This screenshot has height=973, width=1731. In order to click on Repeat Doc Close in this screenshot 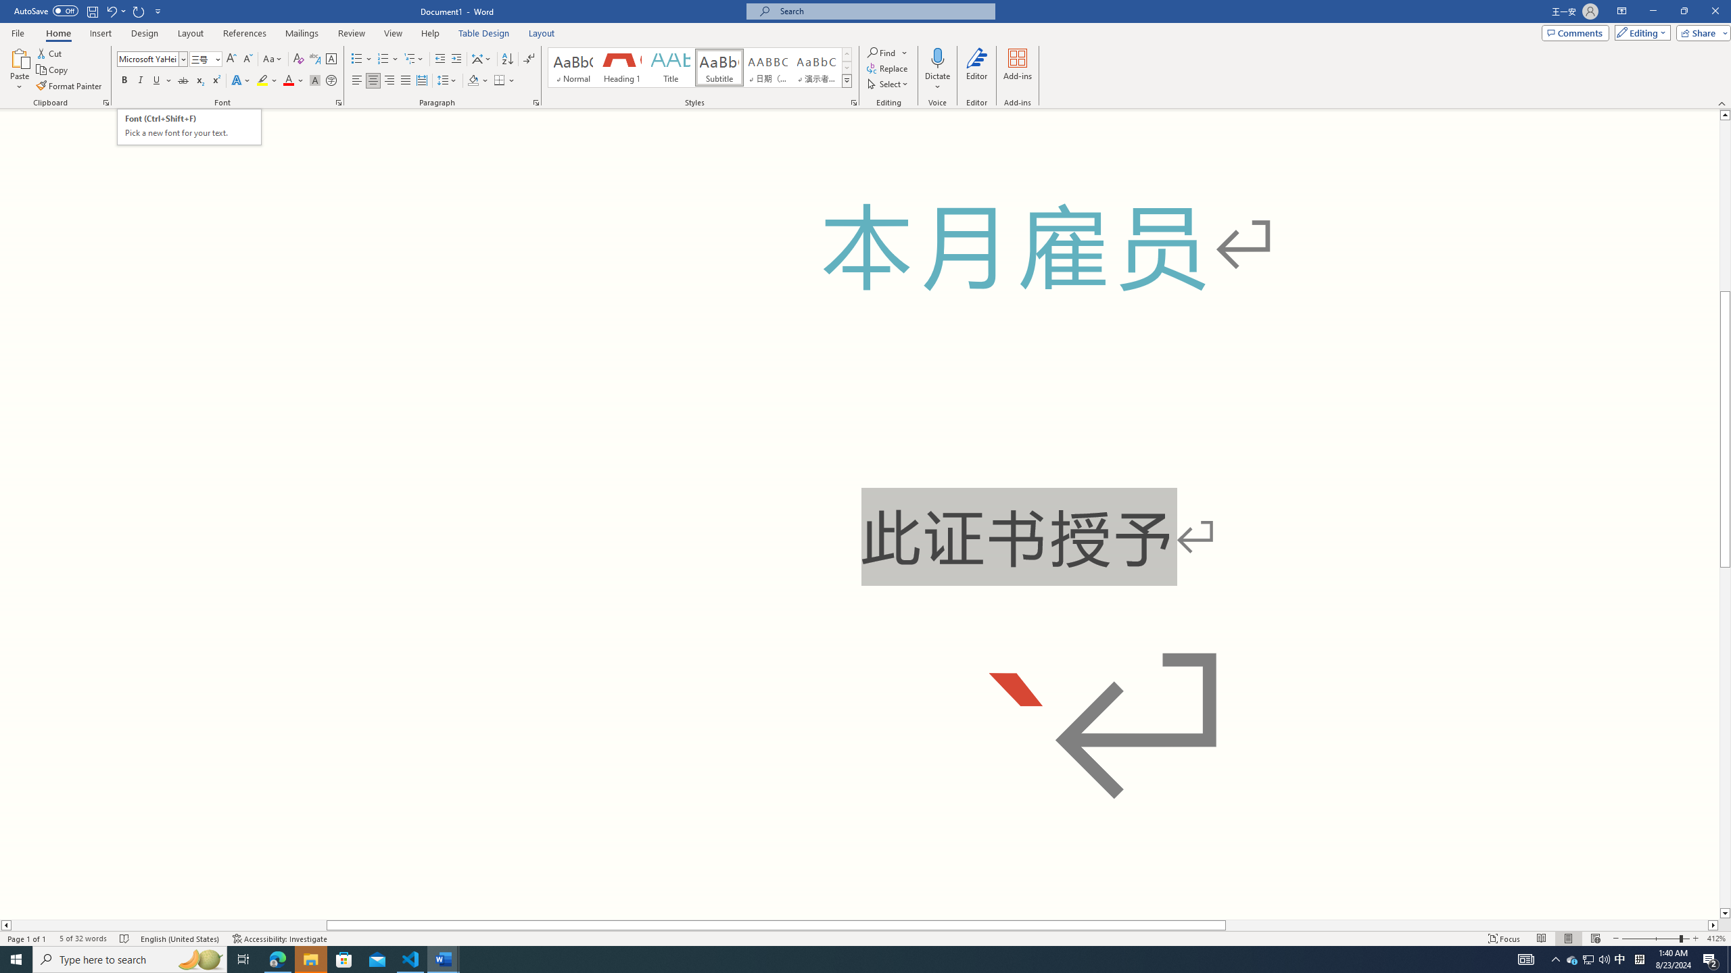, I will do `click(139, 11)`.